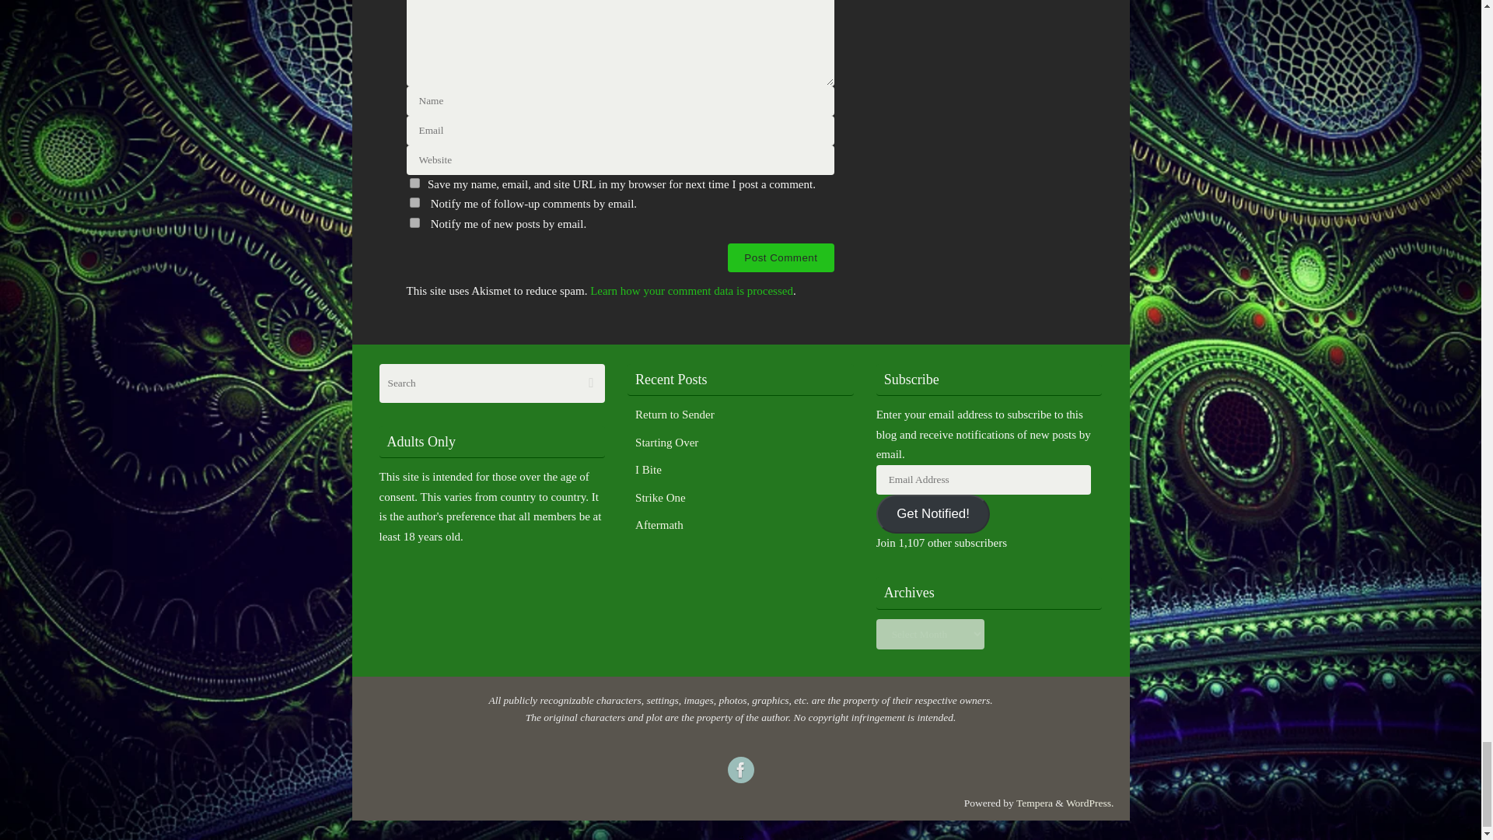  I want to click on subscribe, so click(414, 202).